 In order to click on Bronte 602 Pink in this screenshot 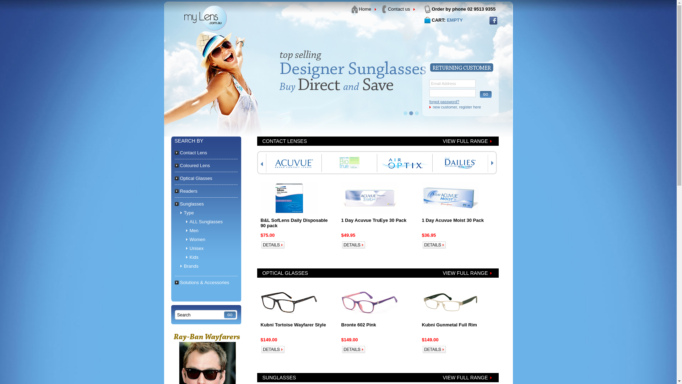, I will do `click(358, 325)`.